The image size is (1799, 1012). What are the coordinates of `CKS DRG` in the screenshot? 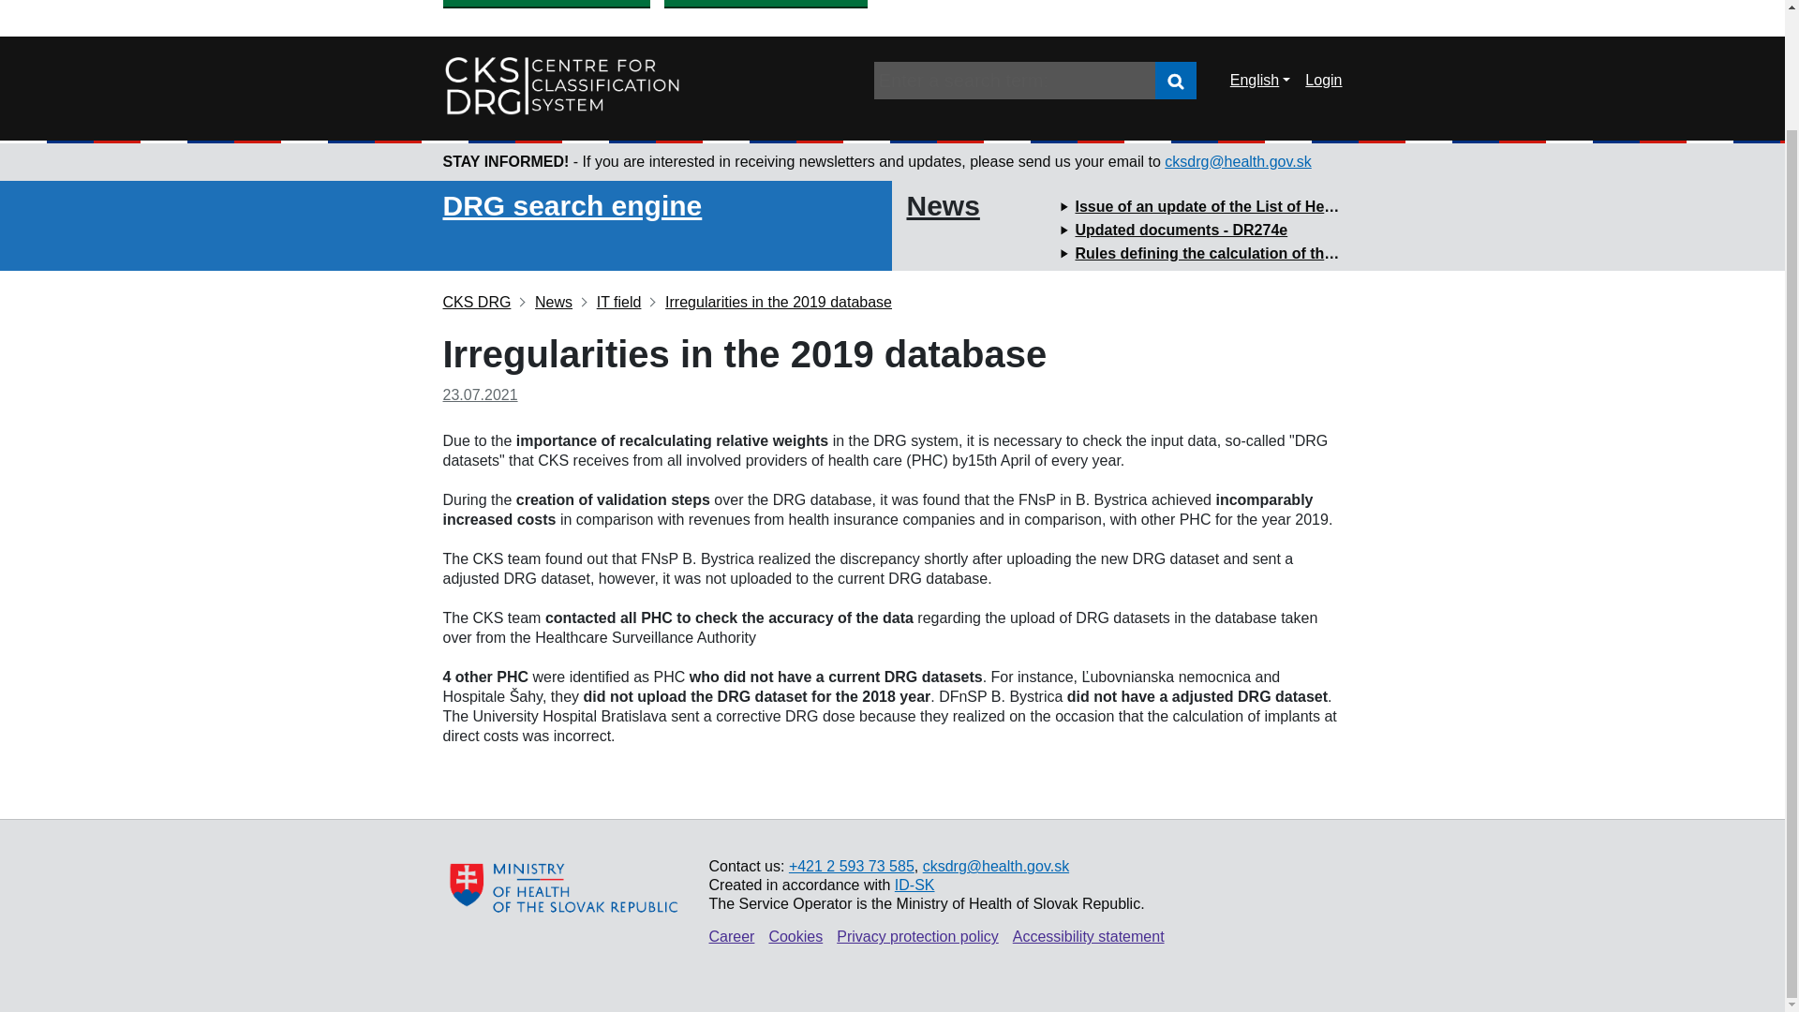 It's located at (476, 302).